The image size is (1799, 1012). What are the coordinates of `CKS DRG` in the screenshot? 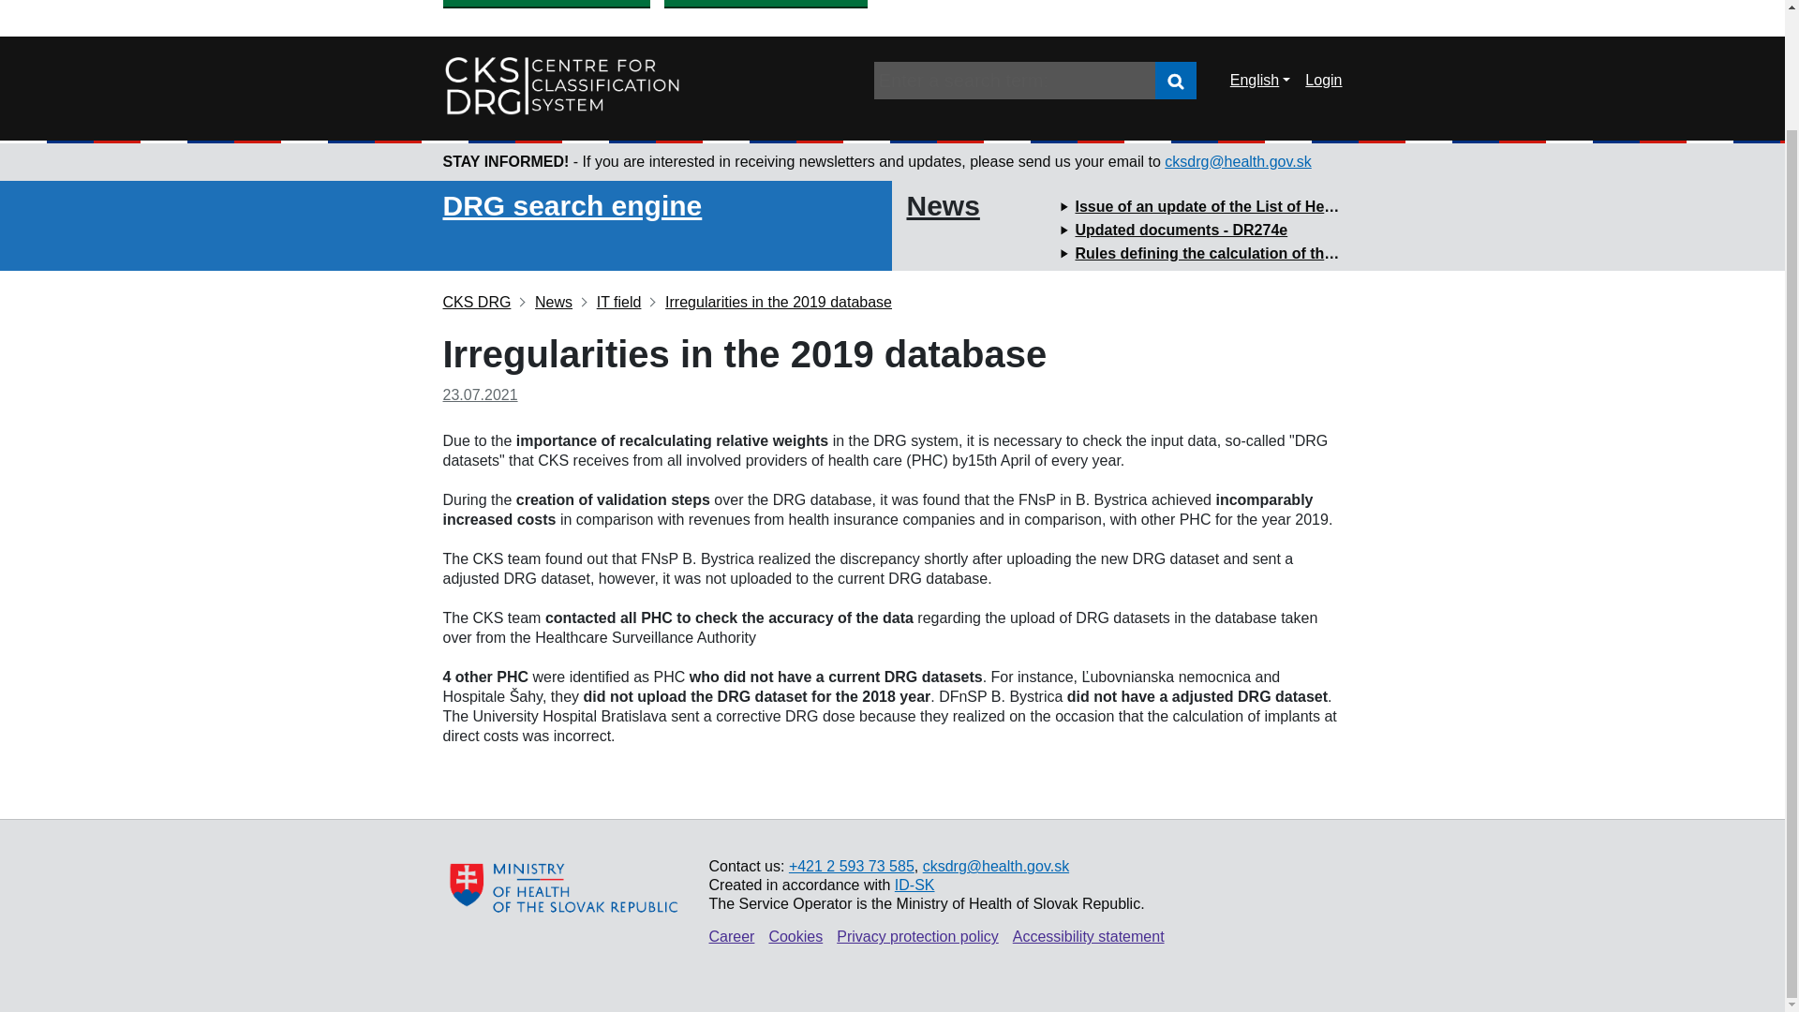 It's located at (476, 302).